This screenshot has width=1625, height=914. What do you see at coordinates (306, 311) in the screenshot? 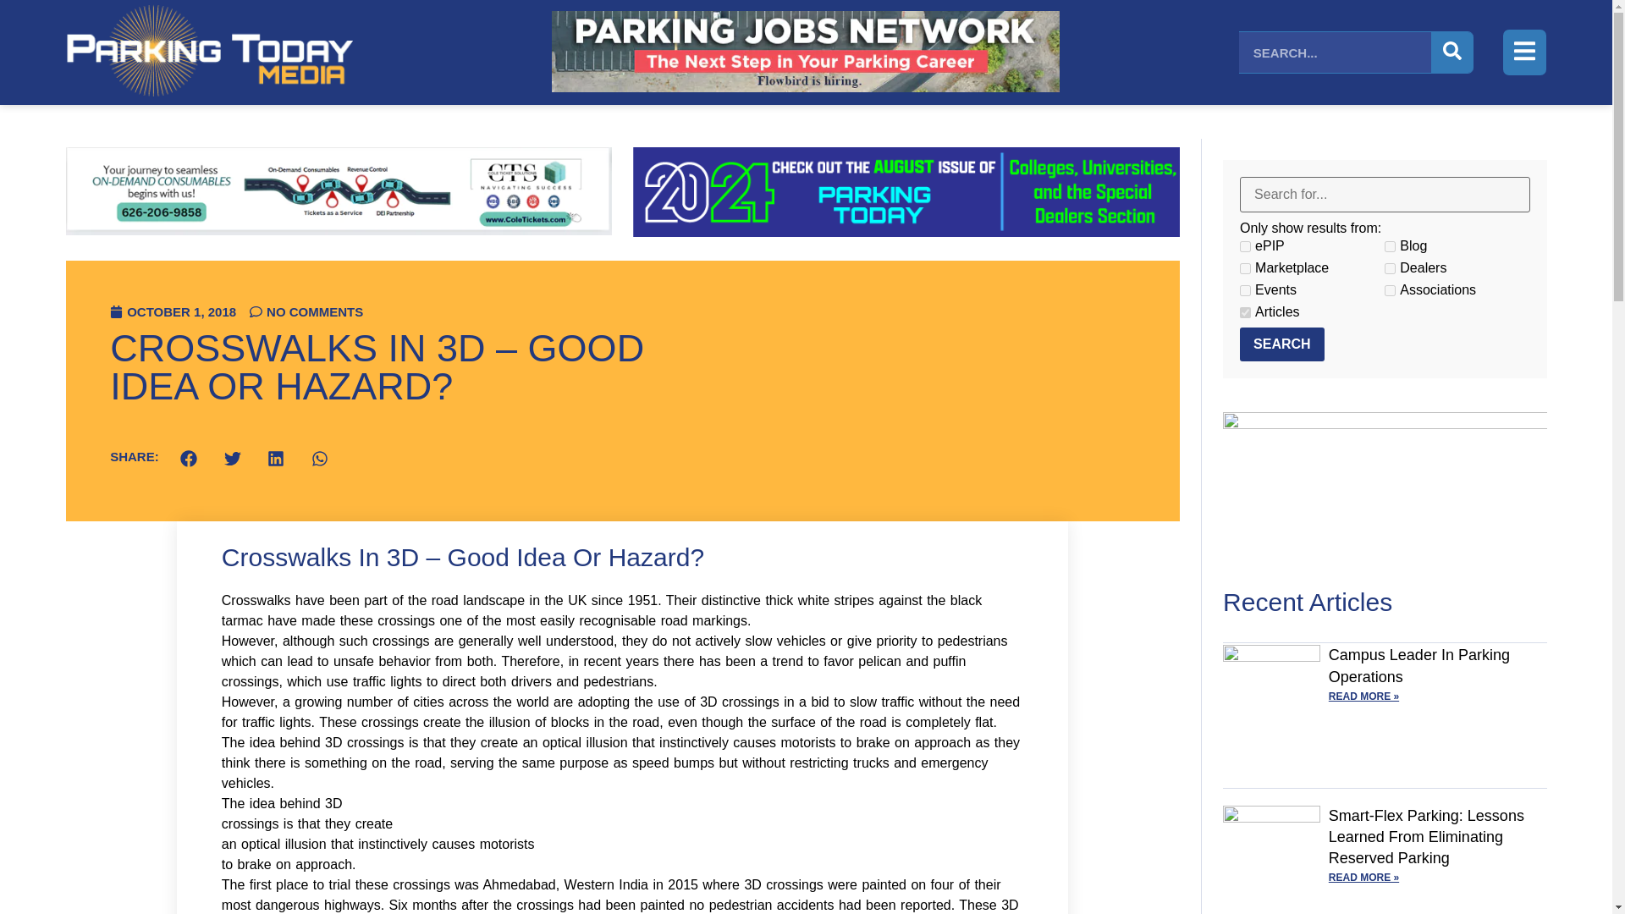
I see `NO COMMENTS` at bounding box center [306, 311].